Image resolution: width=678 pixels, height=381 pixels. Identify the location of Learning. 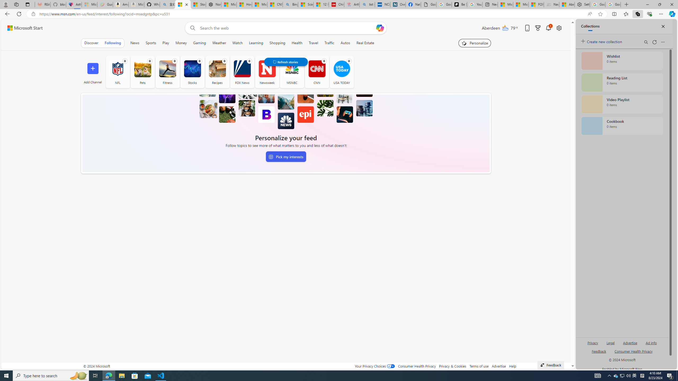
(256, 43).